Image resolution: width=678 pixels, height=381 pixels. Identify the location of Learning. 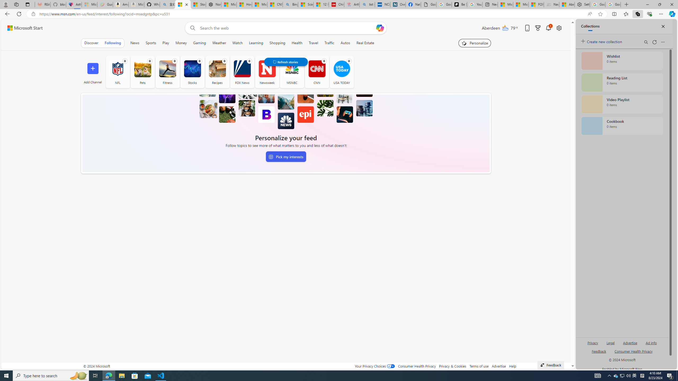
(256, 43).